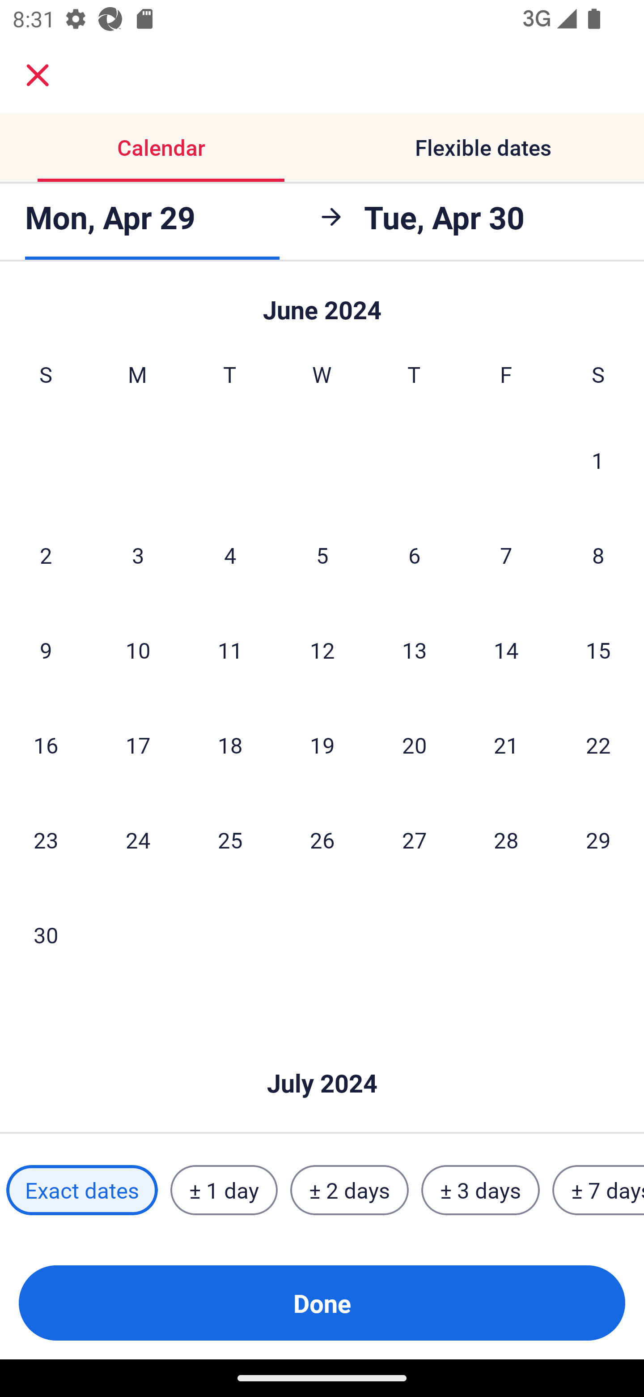 The height and width of the screenshot is (1397, 644). Describe the element at coordinates (38, 75) in the screenshot. I see `close.` at that location.